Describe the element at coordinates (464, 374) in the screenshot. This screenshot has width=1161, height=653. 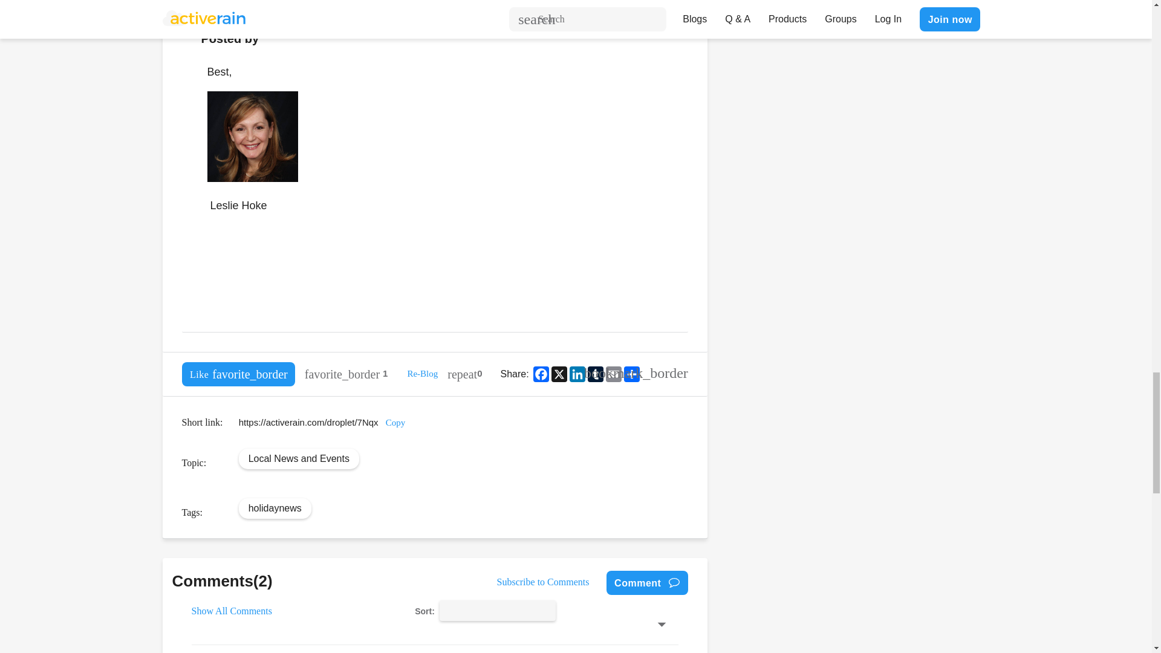
I see `repeat 0` at that location.